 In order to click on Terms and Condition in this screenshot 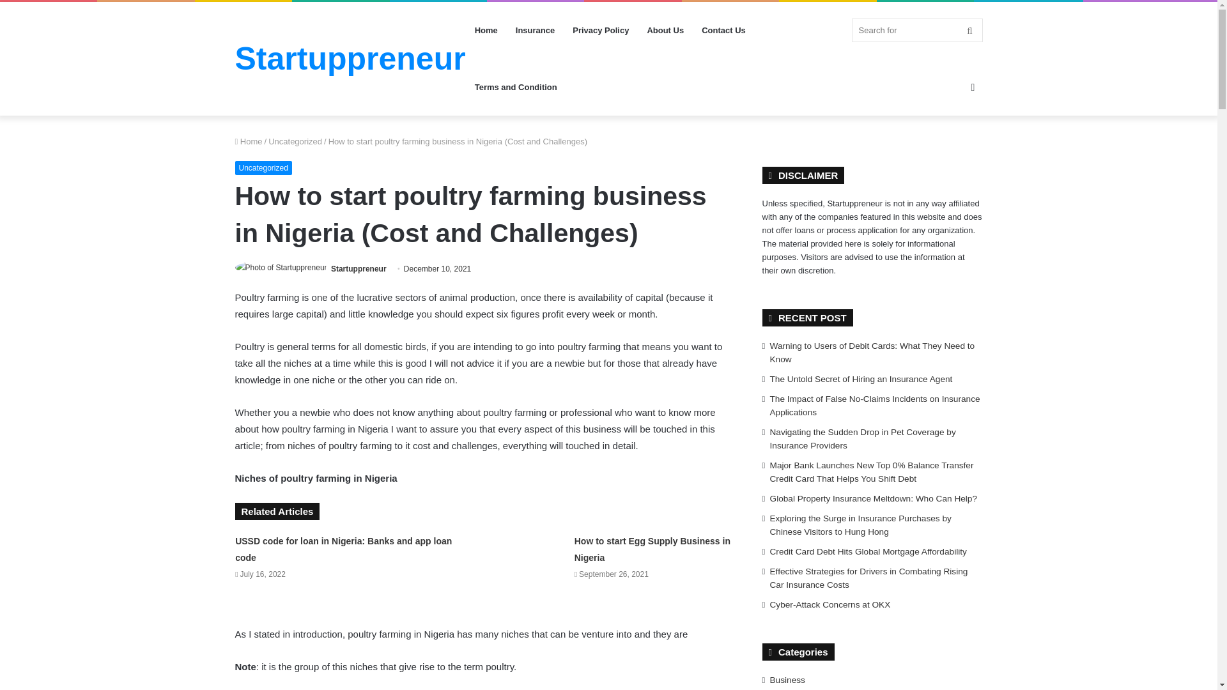, I will do `click(516, 87)`.